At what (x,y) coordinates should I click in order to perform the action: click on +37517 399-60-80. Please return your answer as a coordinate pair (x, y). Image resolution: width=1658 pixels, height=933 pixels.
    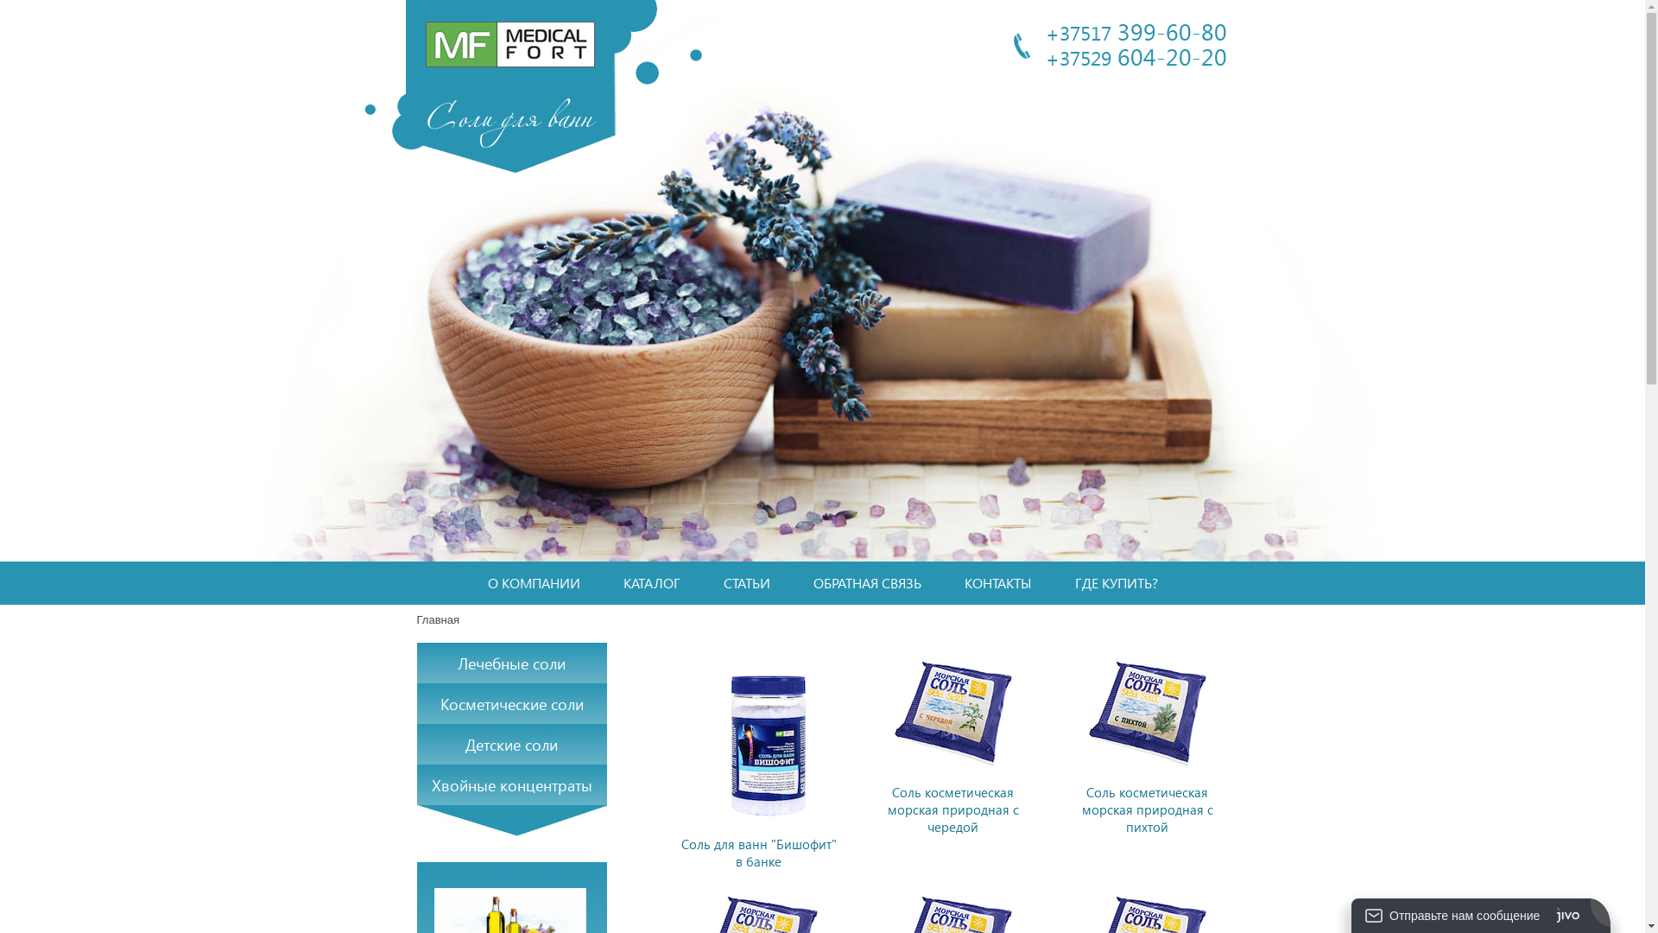
    Looking at the image, I should click on (1136, 31).